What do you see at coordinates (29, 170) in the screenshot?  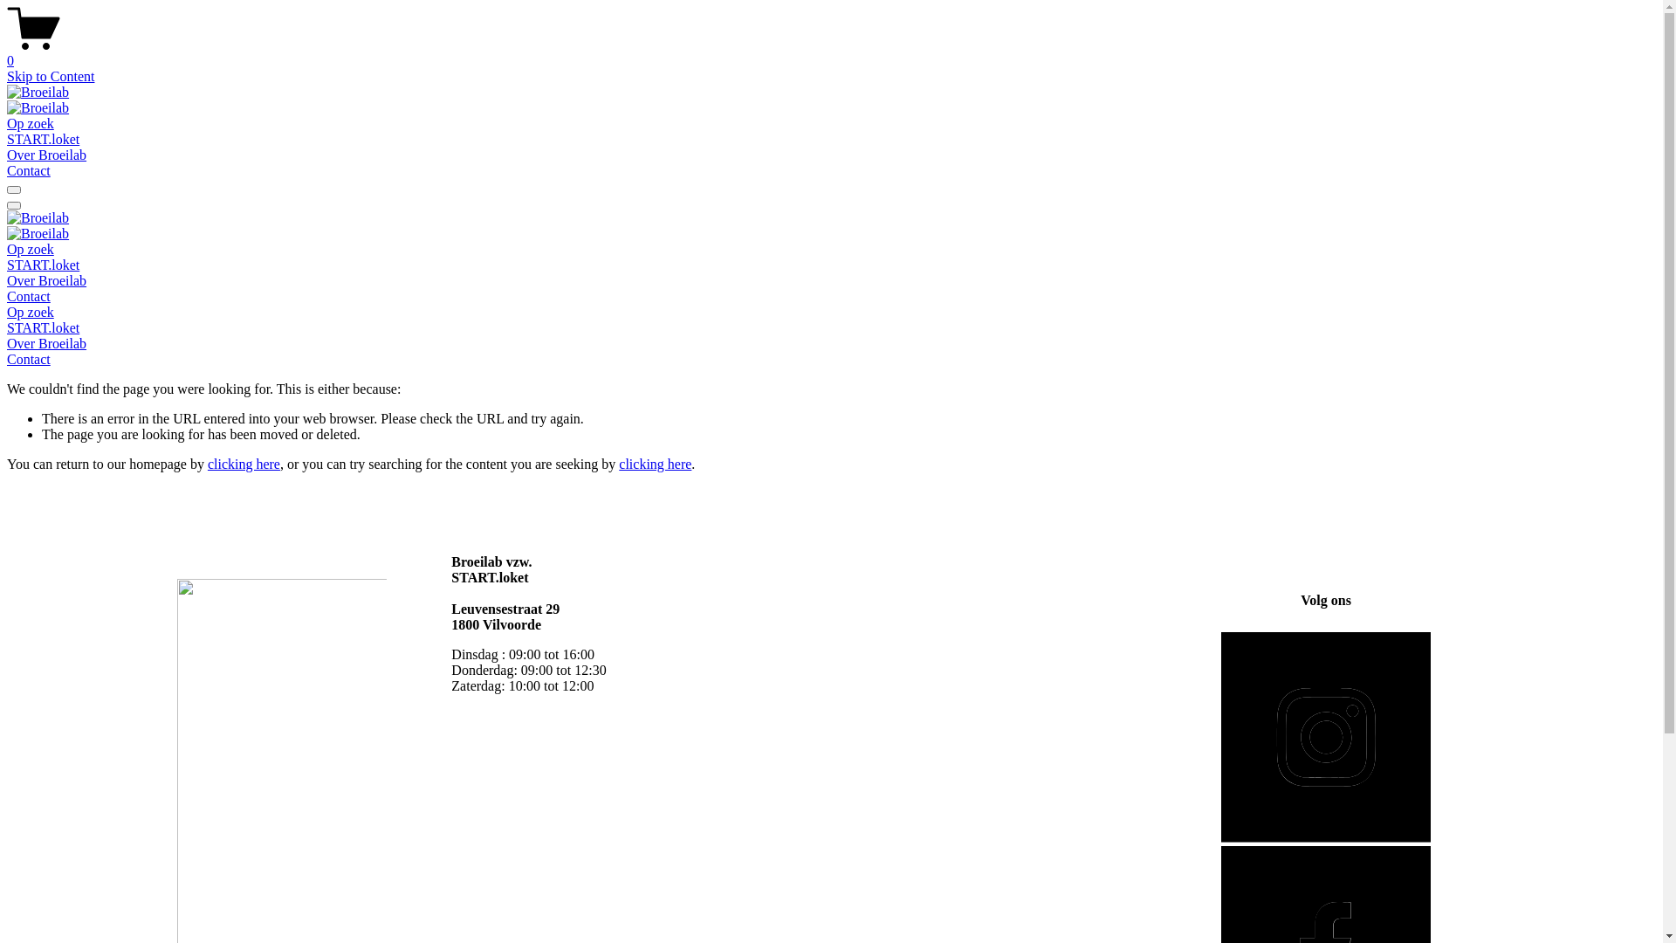 I see `Contact` at bounding box center [29, 170].